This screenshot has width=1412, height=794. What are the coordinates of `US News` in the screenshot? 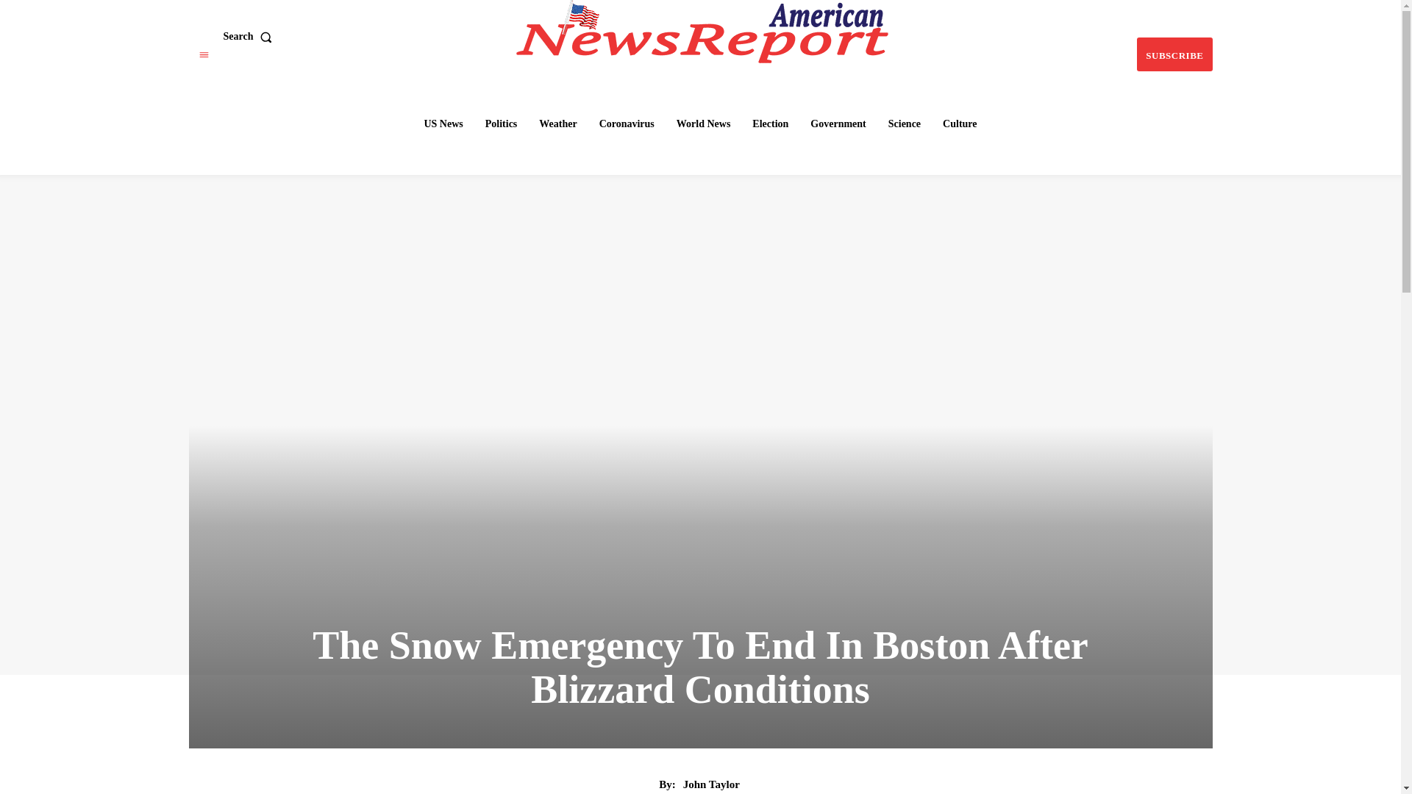 It's located at (443, 124).